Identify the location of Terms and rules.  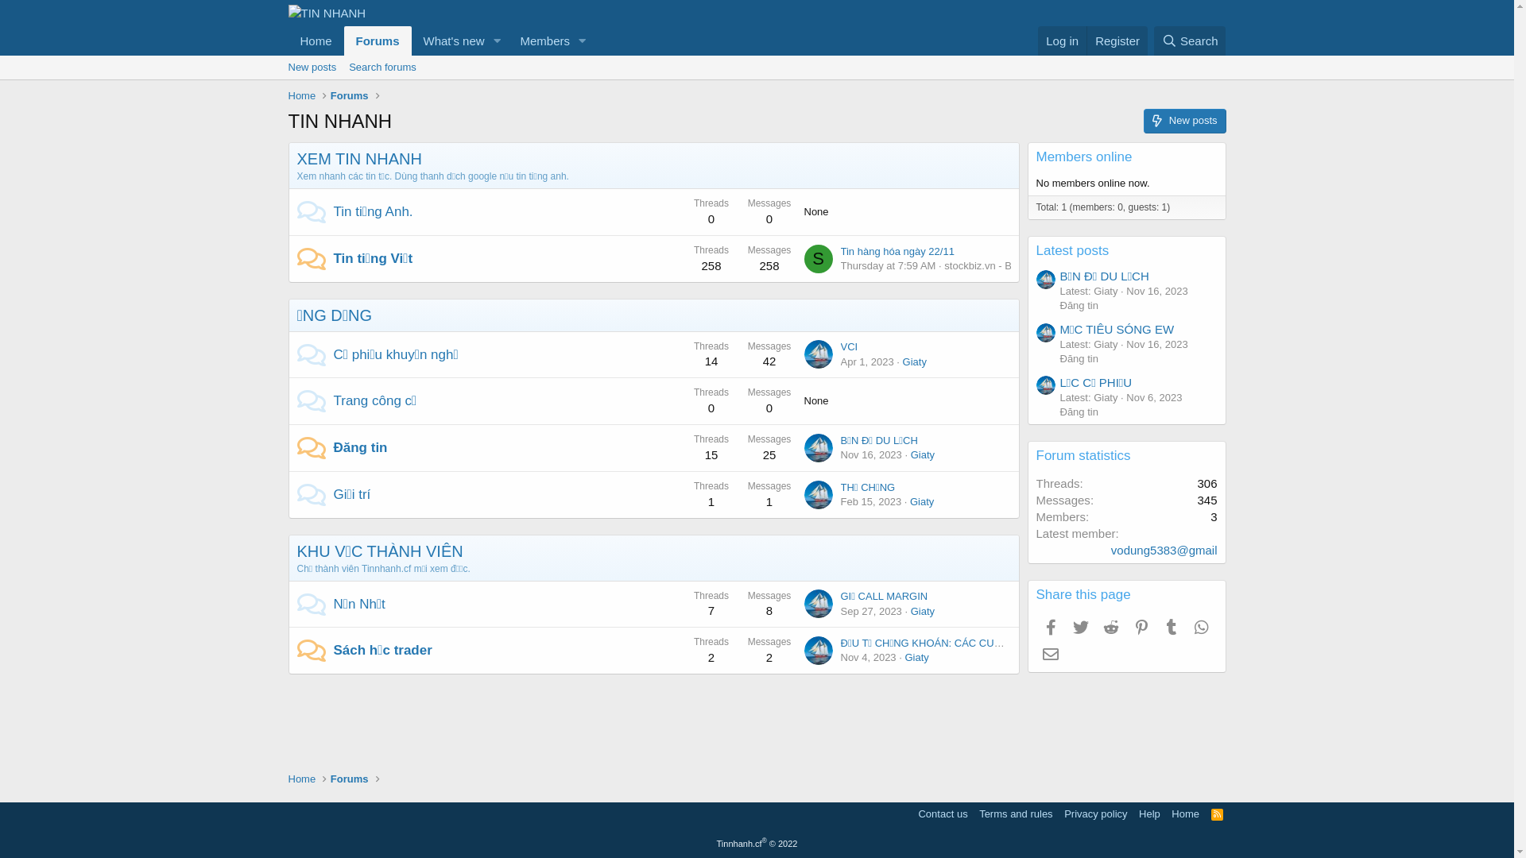
(1016, 814).